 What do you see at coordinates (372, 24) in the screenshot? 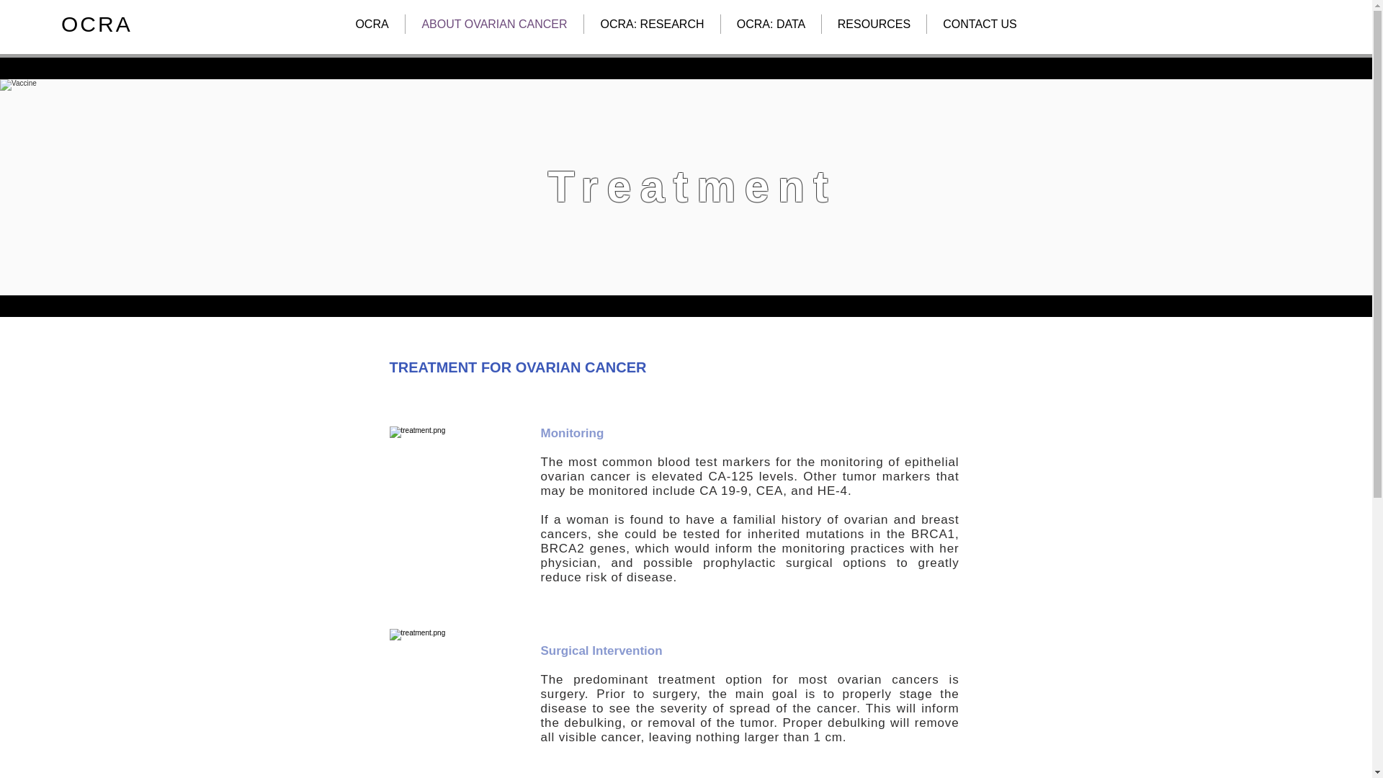
I see `OCRA` at bounding box center [372, 24].